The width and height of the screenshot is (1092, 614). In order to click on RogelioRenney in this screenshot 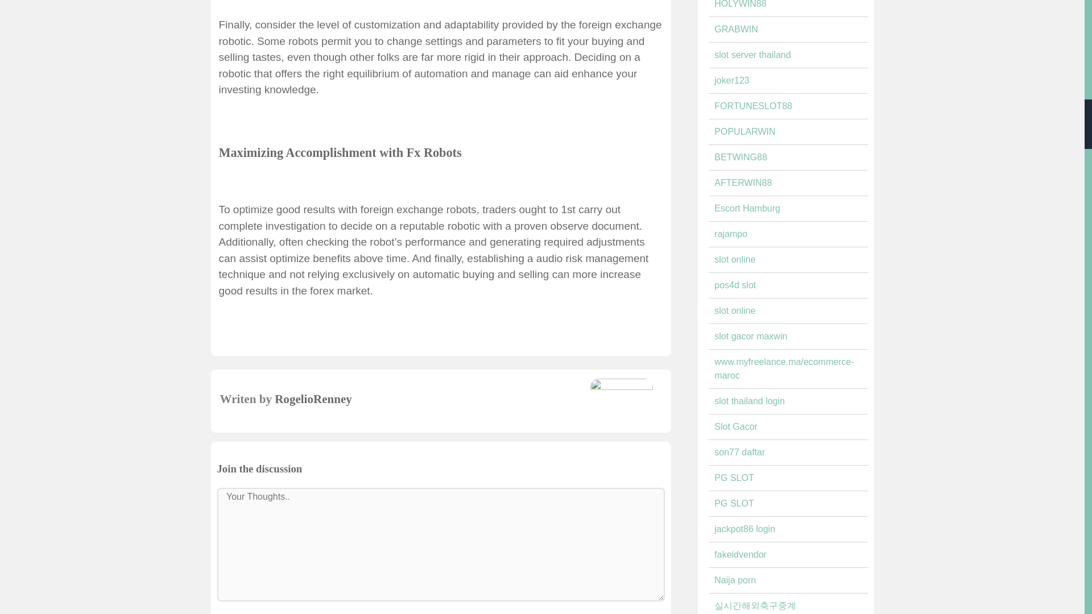, I will do `click(313, 399)`.